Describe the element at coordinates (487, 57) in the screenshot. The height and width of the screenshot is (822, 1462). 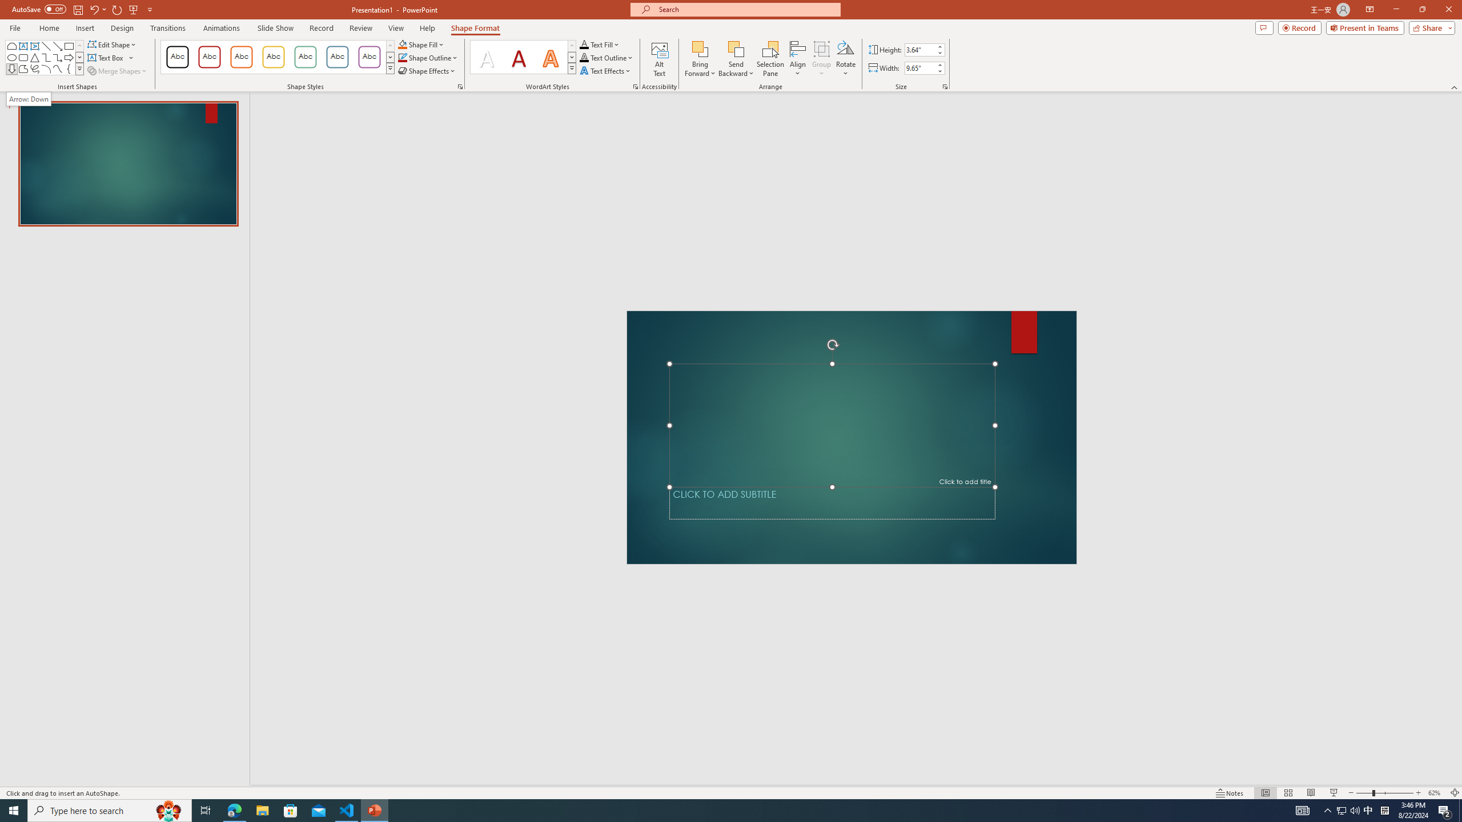
I see `Fill: White, Text color 1; Shadow` at that location.